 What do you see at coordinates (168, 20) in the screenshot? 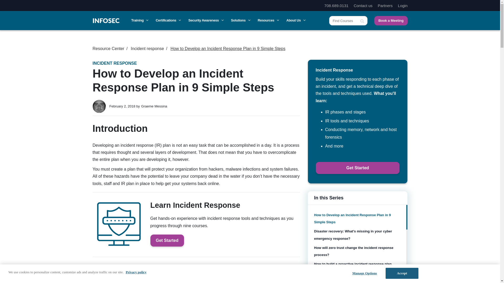
I see `Certifications` at bounding box center [168, 20].